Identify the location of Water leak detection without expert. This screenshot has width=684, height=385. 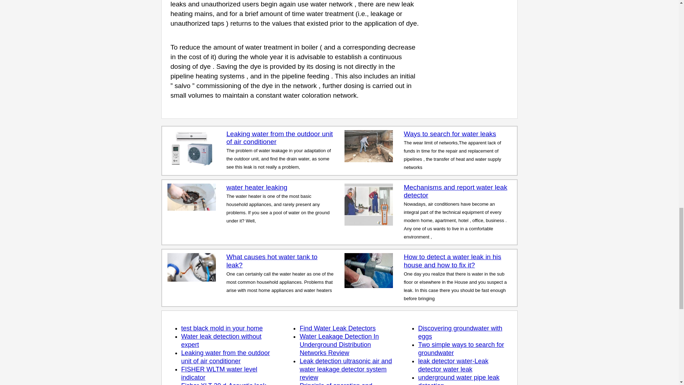
(221, 341).